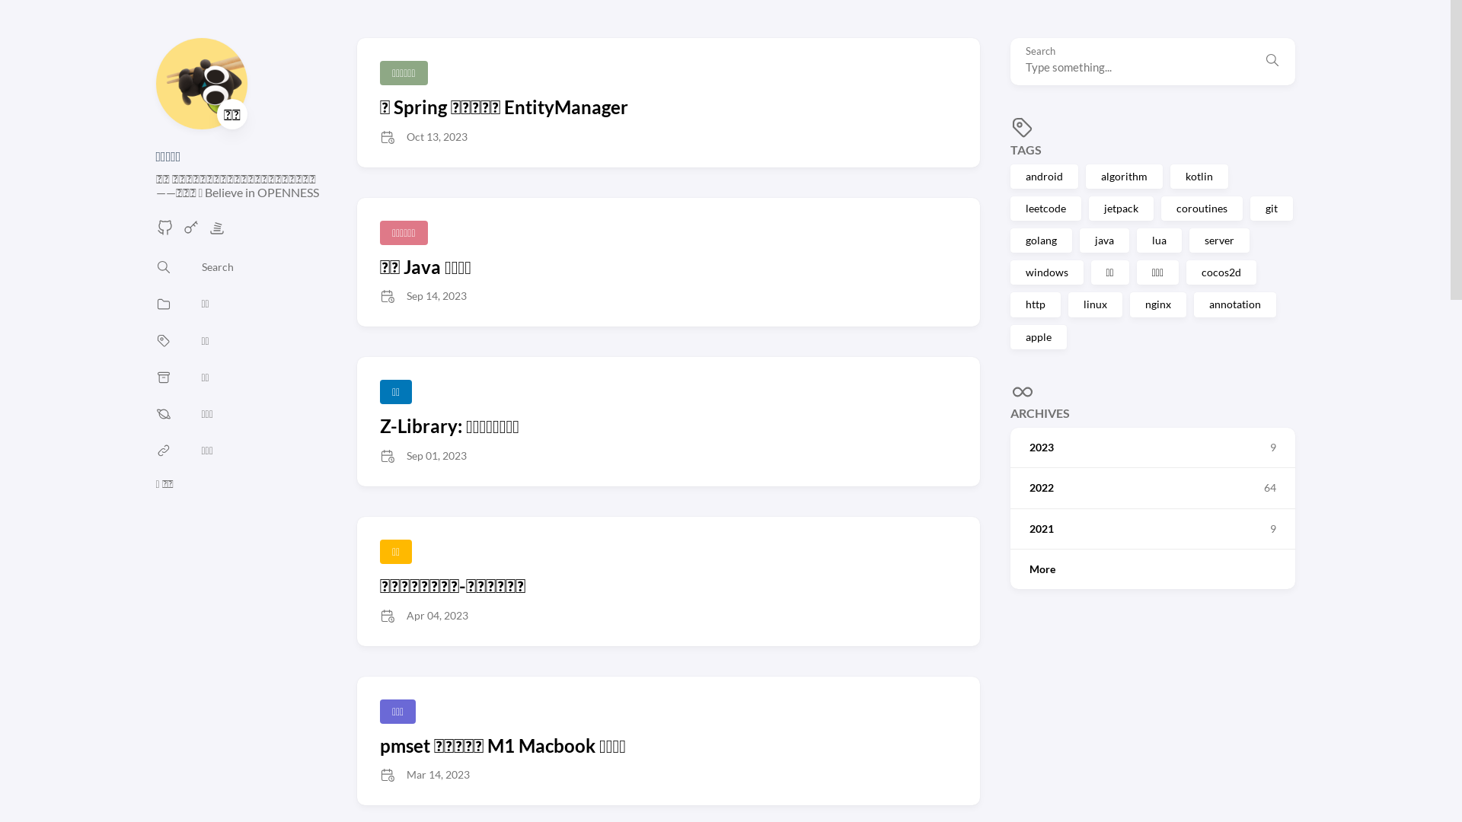 The width and height of the screenshot is (1462, 822). What do you see at coordinates (1272, 209) in the screenshot?
I see `git` at bounding box center [1272, 209].